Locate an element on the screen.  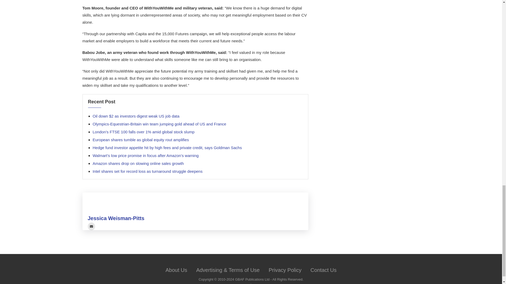
Privacy Policy is located at coordinates (285, 270).